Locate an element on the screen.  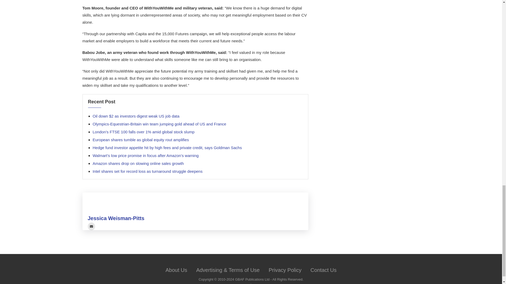
Privacy Policy is located at coordinates (285, 270).